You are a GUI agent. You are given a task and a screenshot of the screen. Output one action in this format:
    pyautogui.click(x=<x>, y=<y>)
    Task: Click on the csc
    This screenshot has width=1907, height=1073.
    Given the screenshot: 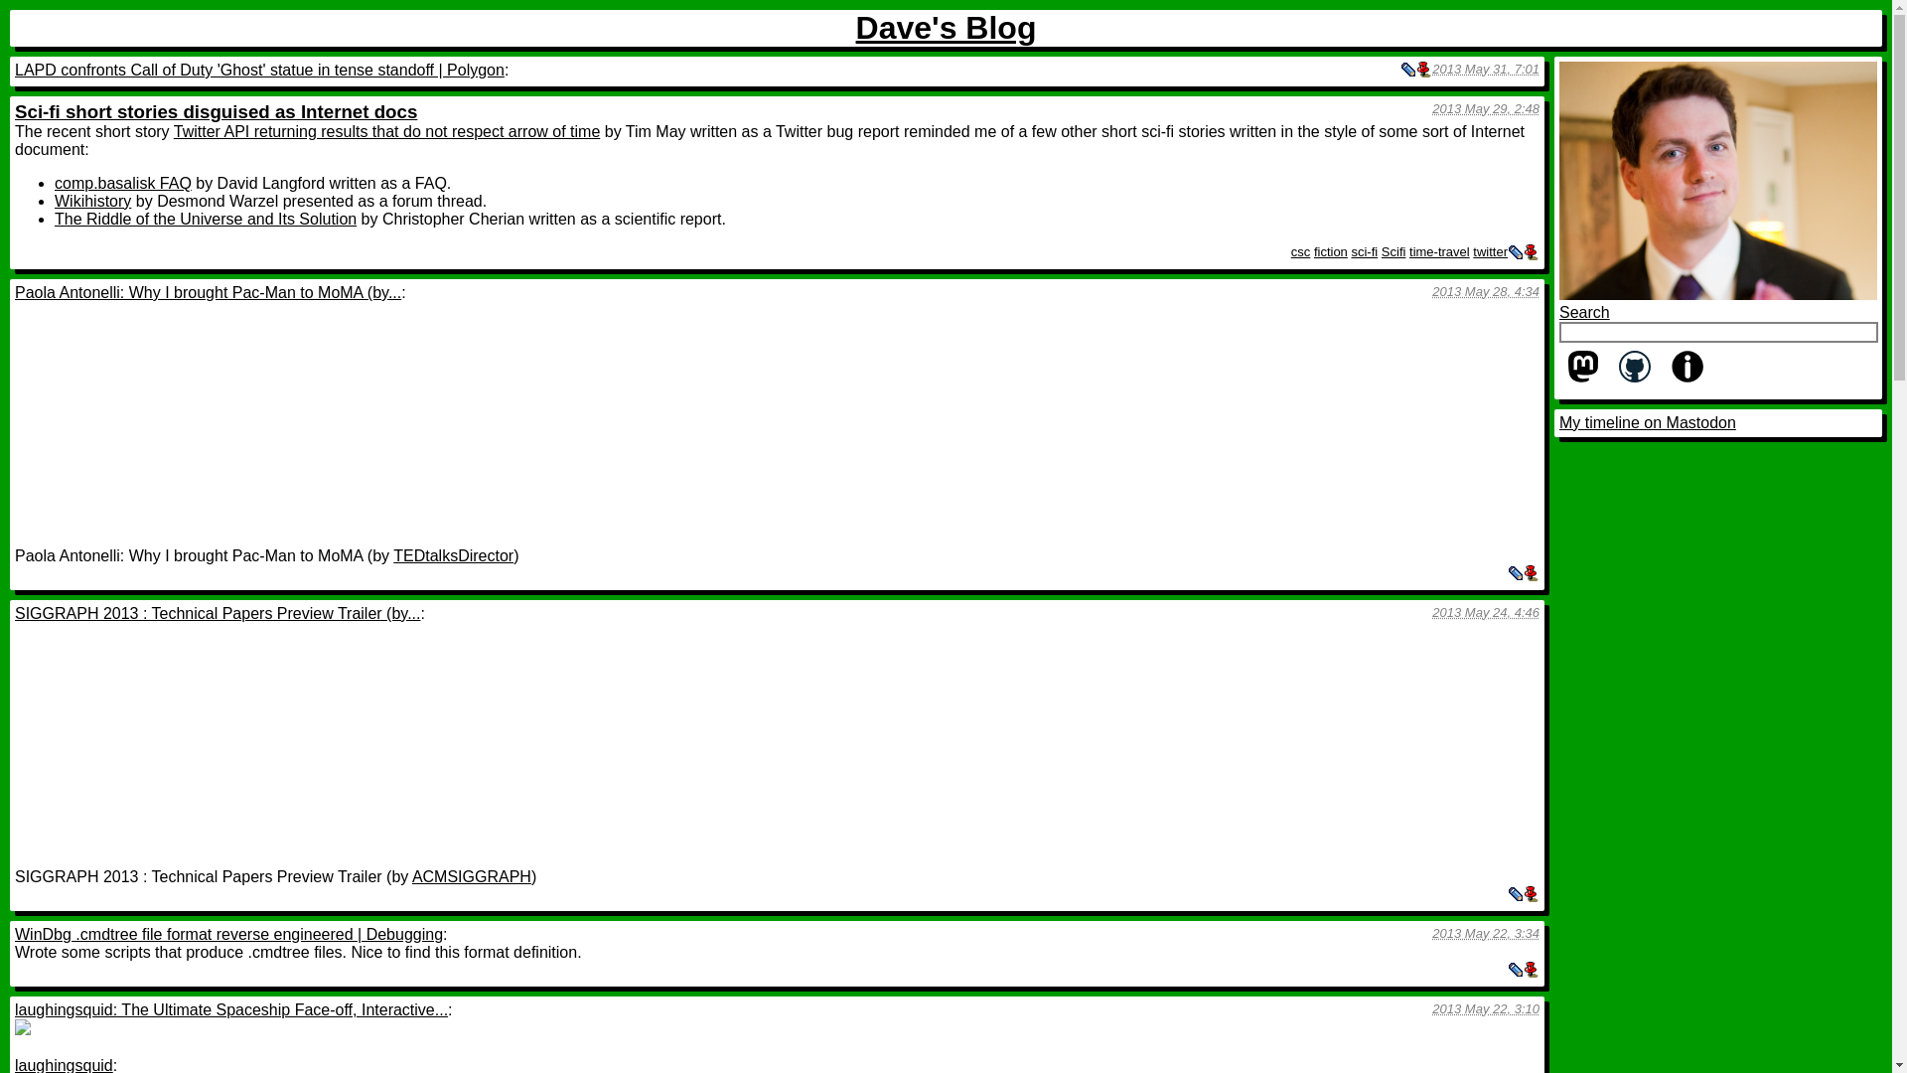 What is the action you would take?
    pyautogui.click(x=1301, y=252)
    